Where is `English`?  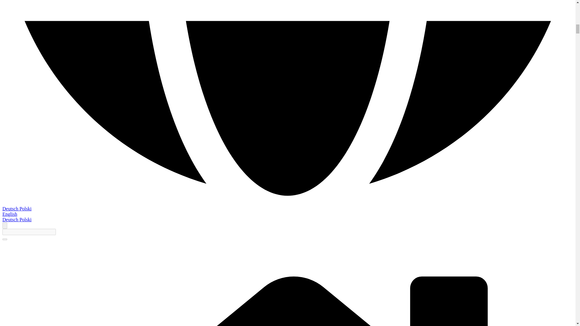
English is located at coordinates (10, 214).